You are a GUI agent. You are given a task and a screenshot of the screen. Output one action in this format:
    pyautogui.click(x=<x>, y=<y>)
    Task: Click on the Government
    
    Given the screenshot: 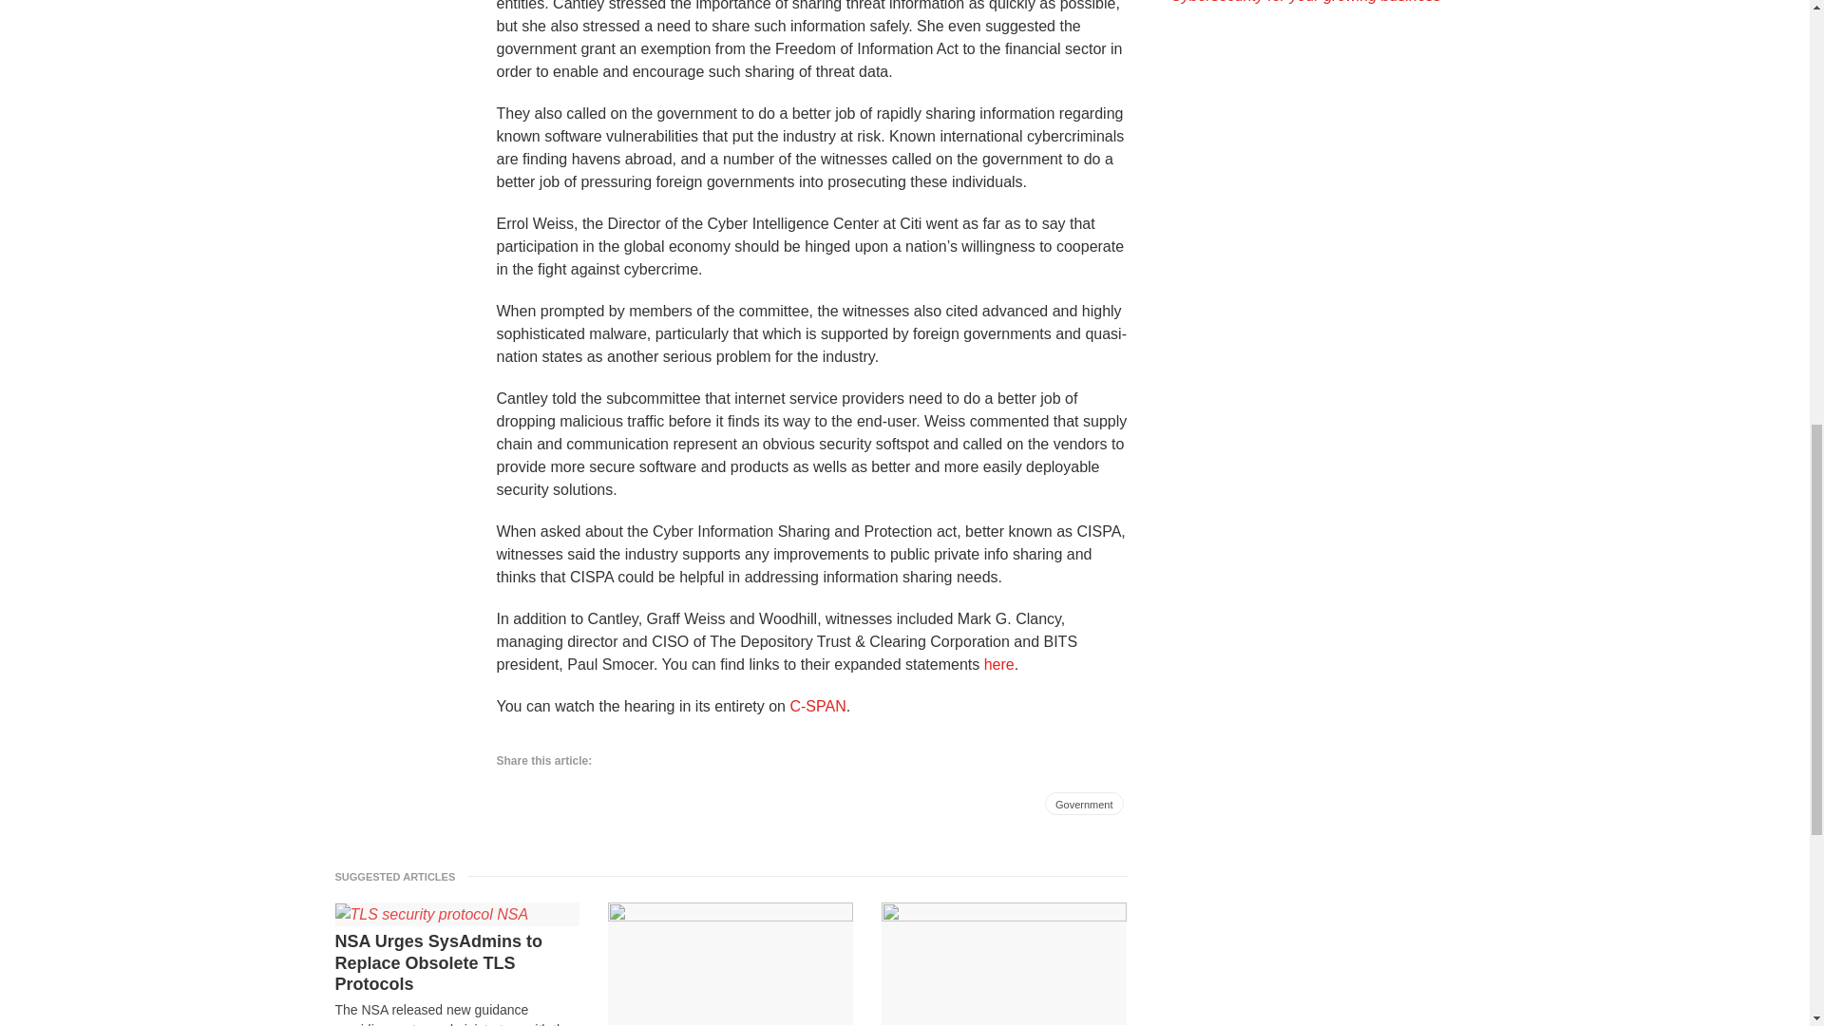 What is the action you would take?
    pyautogui.click(x=1084, y=803)
    